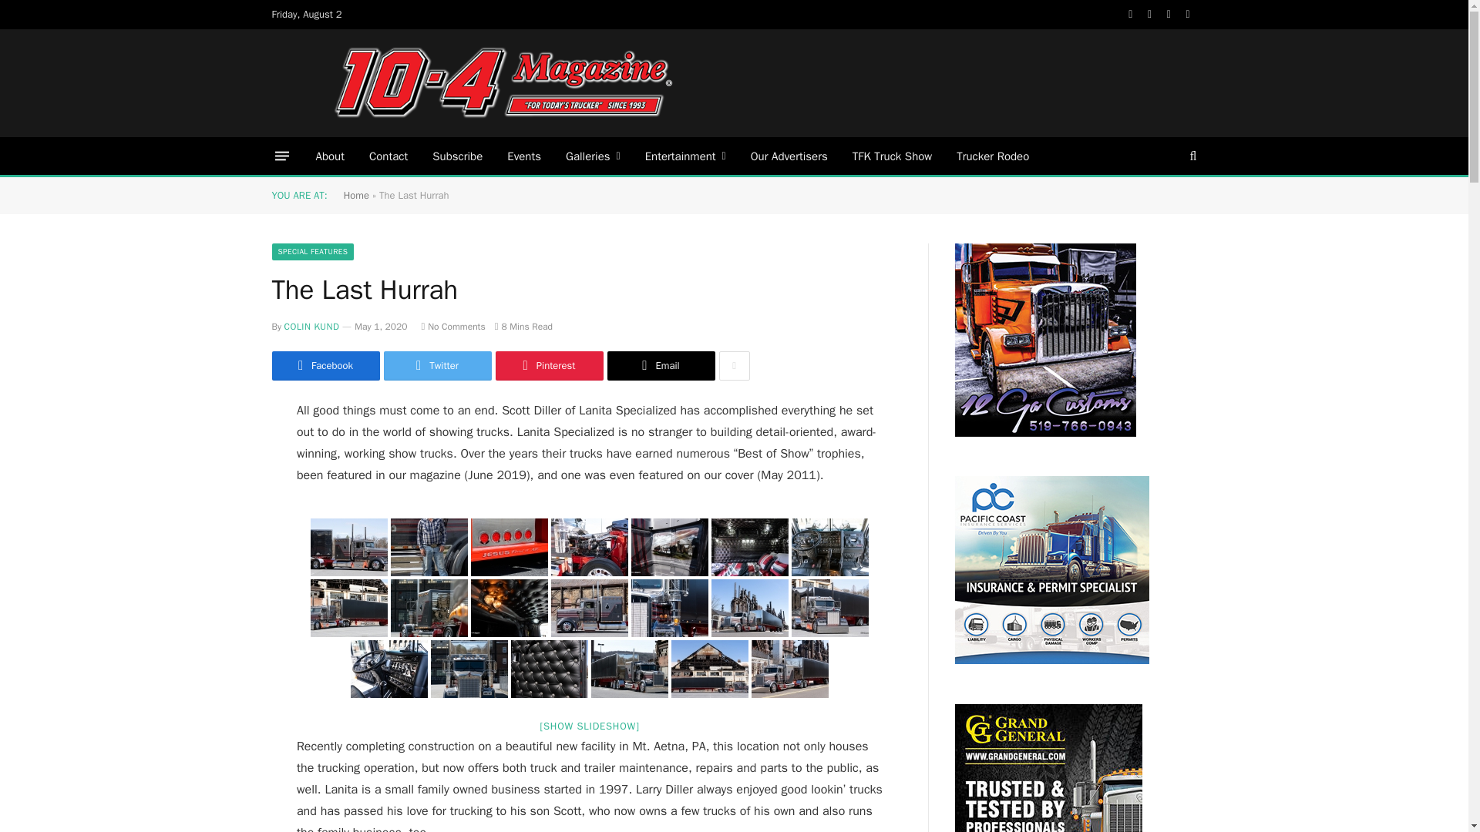  I want to click on Posts by Colin Kund, so click(311, 327).